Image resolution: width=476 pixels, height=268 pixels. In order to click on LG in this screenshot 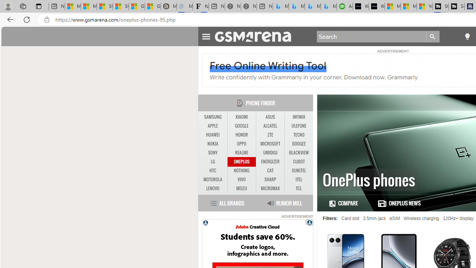, I will do `click(213, 162)`.